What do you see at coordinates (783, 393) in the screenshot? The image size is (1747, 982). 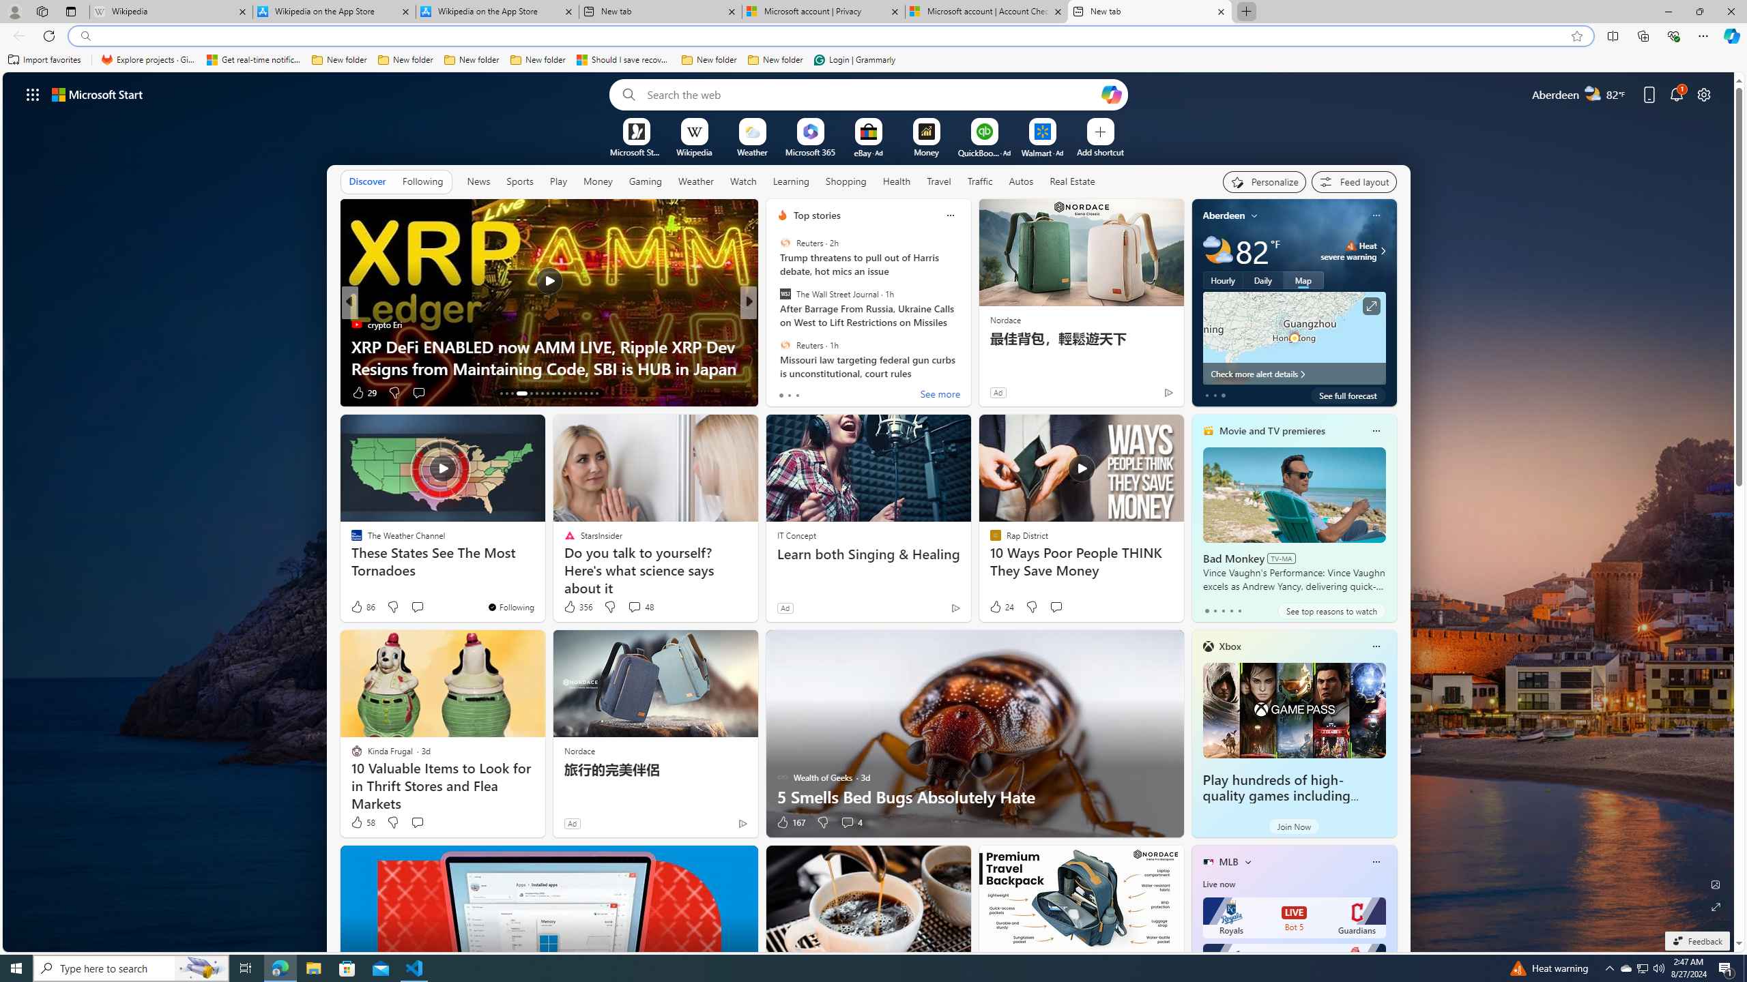 I see `34 Like` at bounding box center [783, 393].